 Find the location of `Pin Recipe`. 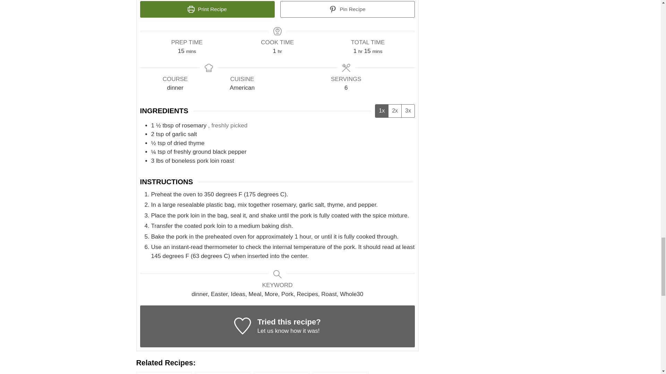

Pin Recipe is located at coordinates (348, 9).